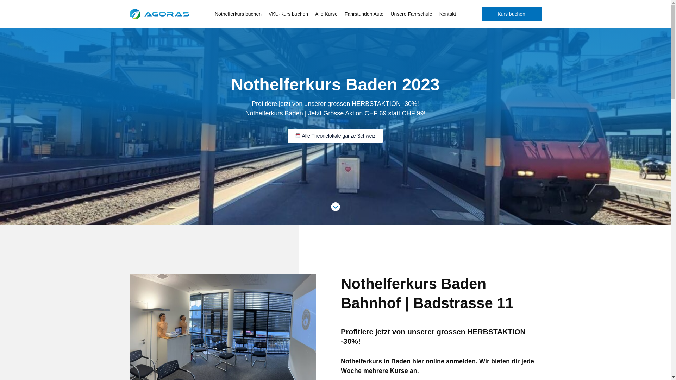 The image size is (676, 380). What do you see at coordinates (288, 14) in the screenshot?
I see `VKU-Kurs buchen` at bounding box center [288, 14].